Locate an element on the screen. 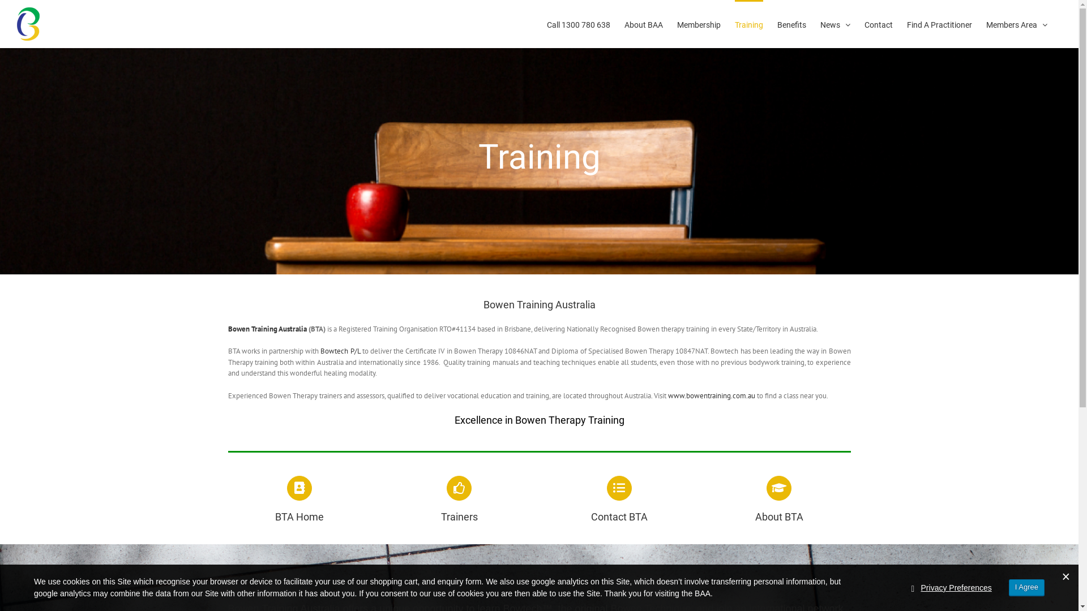 The height and width of the screenshot is (611, 1087). Find A Practitioner is located at coordinates (940, 24).